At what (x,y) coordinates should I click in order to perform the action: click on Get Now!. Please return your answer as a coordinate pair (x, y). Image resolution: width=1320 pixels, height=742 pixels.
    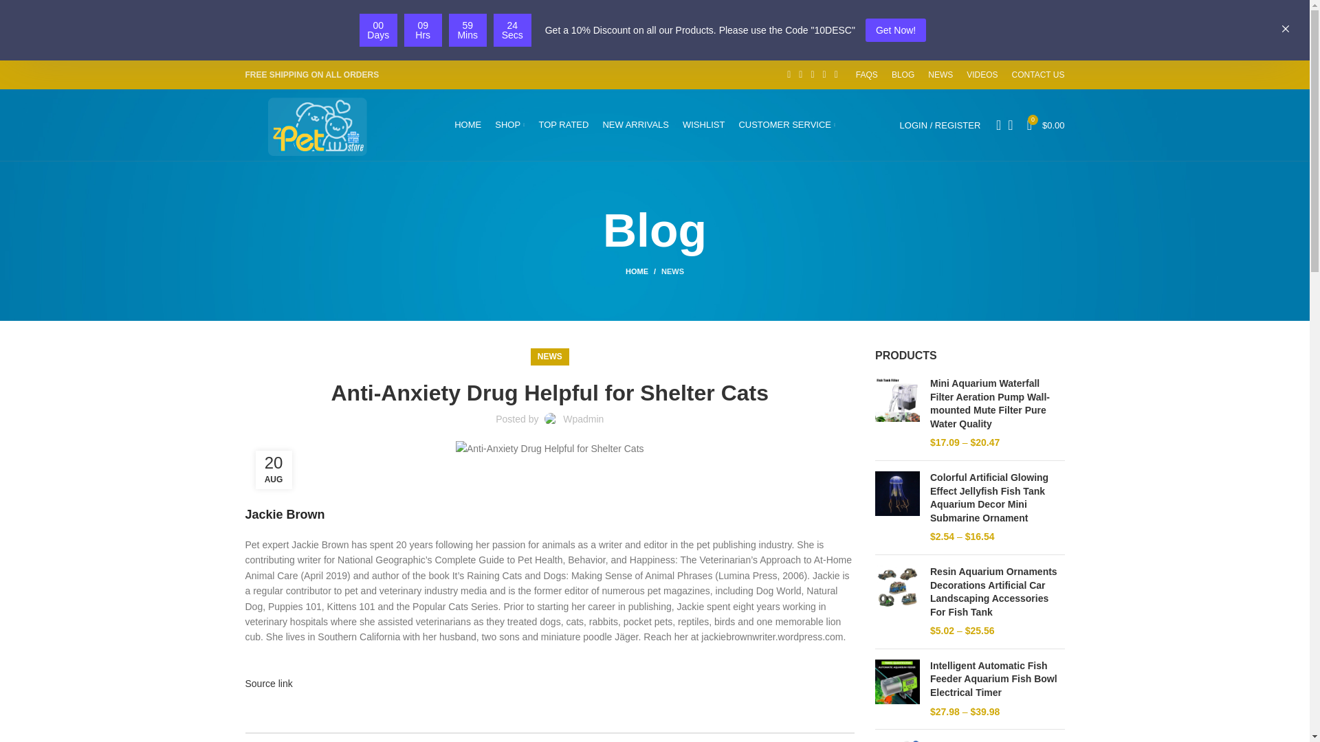
    Looking at the image, I should click on (896, 30).